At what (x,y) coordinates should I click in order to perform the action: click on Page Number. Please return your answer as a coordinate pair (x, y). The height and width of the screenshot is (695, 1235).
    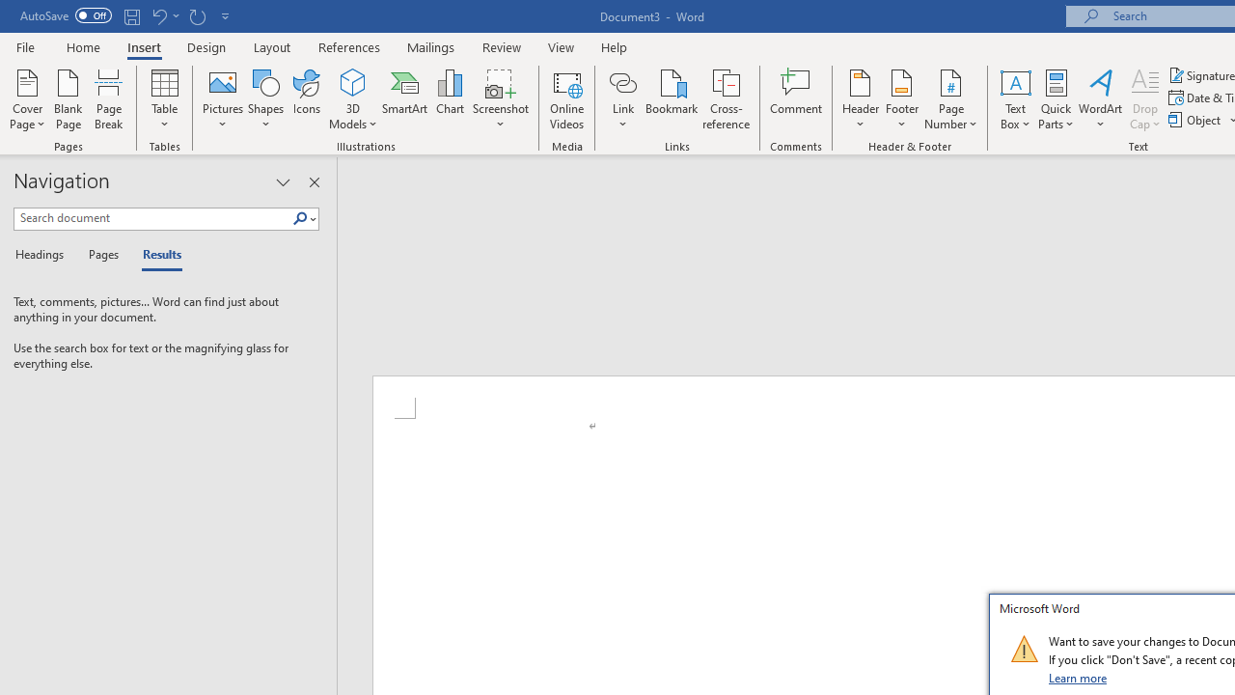
    Looking at the image, I should click on (951, 98).